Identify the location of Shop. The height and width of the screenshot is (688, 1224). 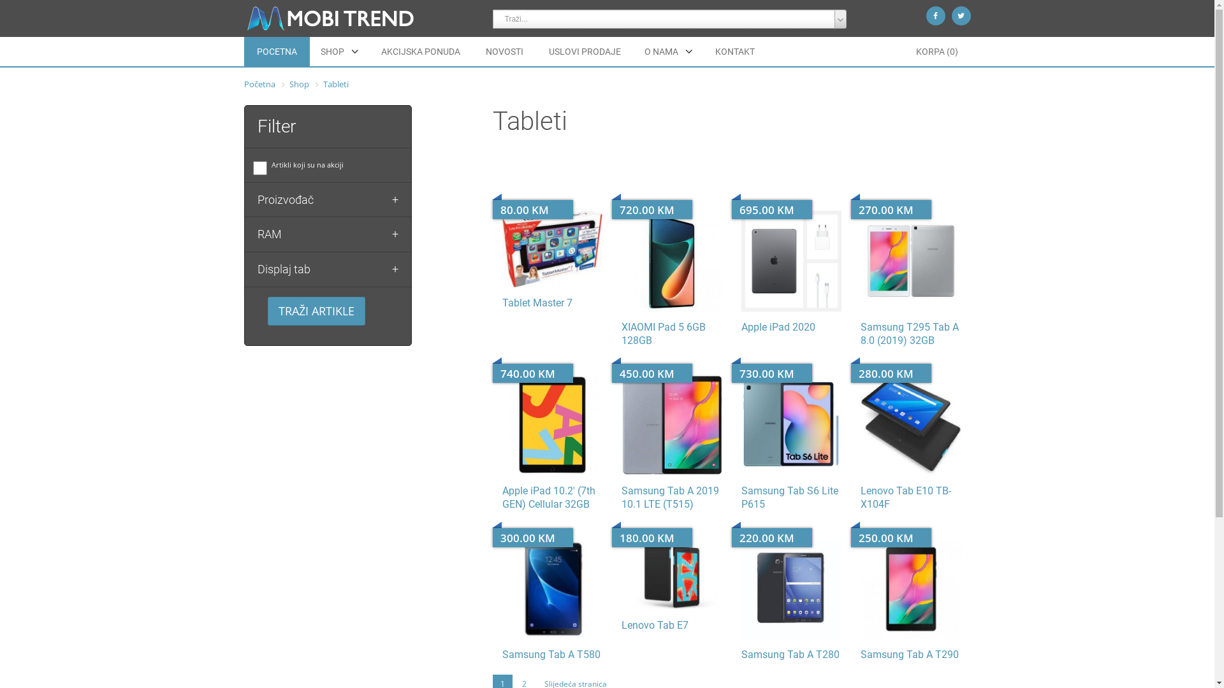
(300, 84).